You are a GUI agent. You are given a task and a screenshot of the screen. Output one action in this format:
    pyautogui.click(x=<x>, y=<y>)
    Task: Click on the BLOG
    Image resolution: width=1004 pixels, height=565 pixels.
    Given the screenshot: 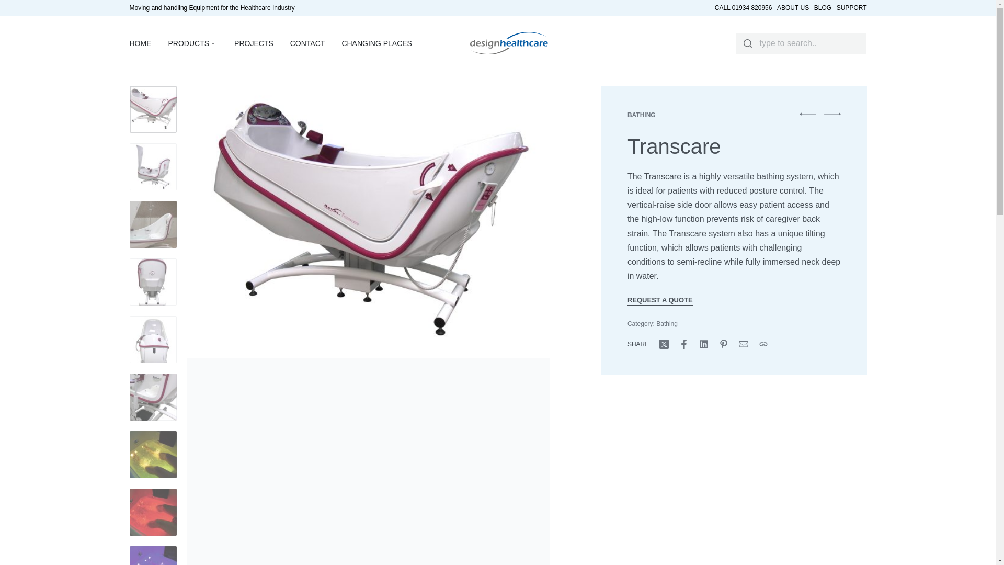 What is the action you would take?
    pyautogui.click(x=823, y=7)
    